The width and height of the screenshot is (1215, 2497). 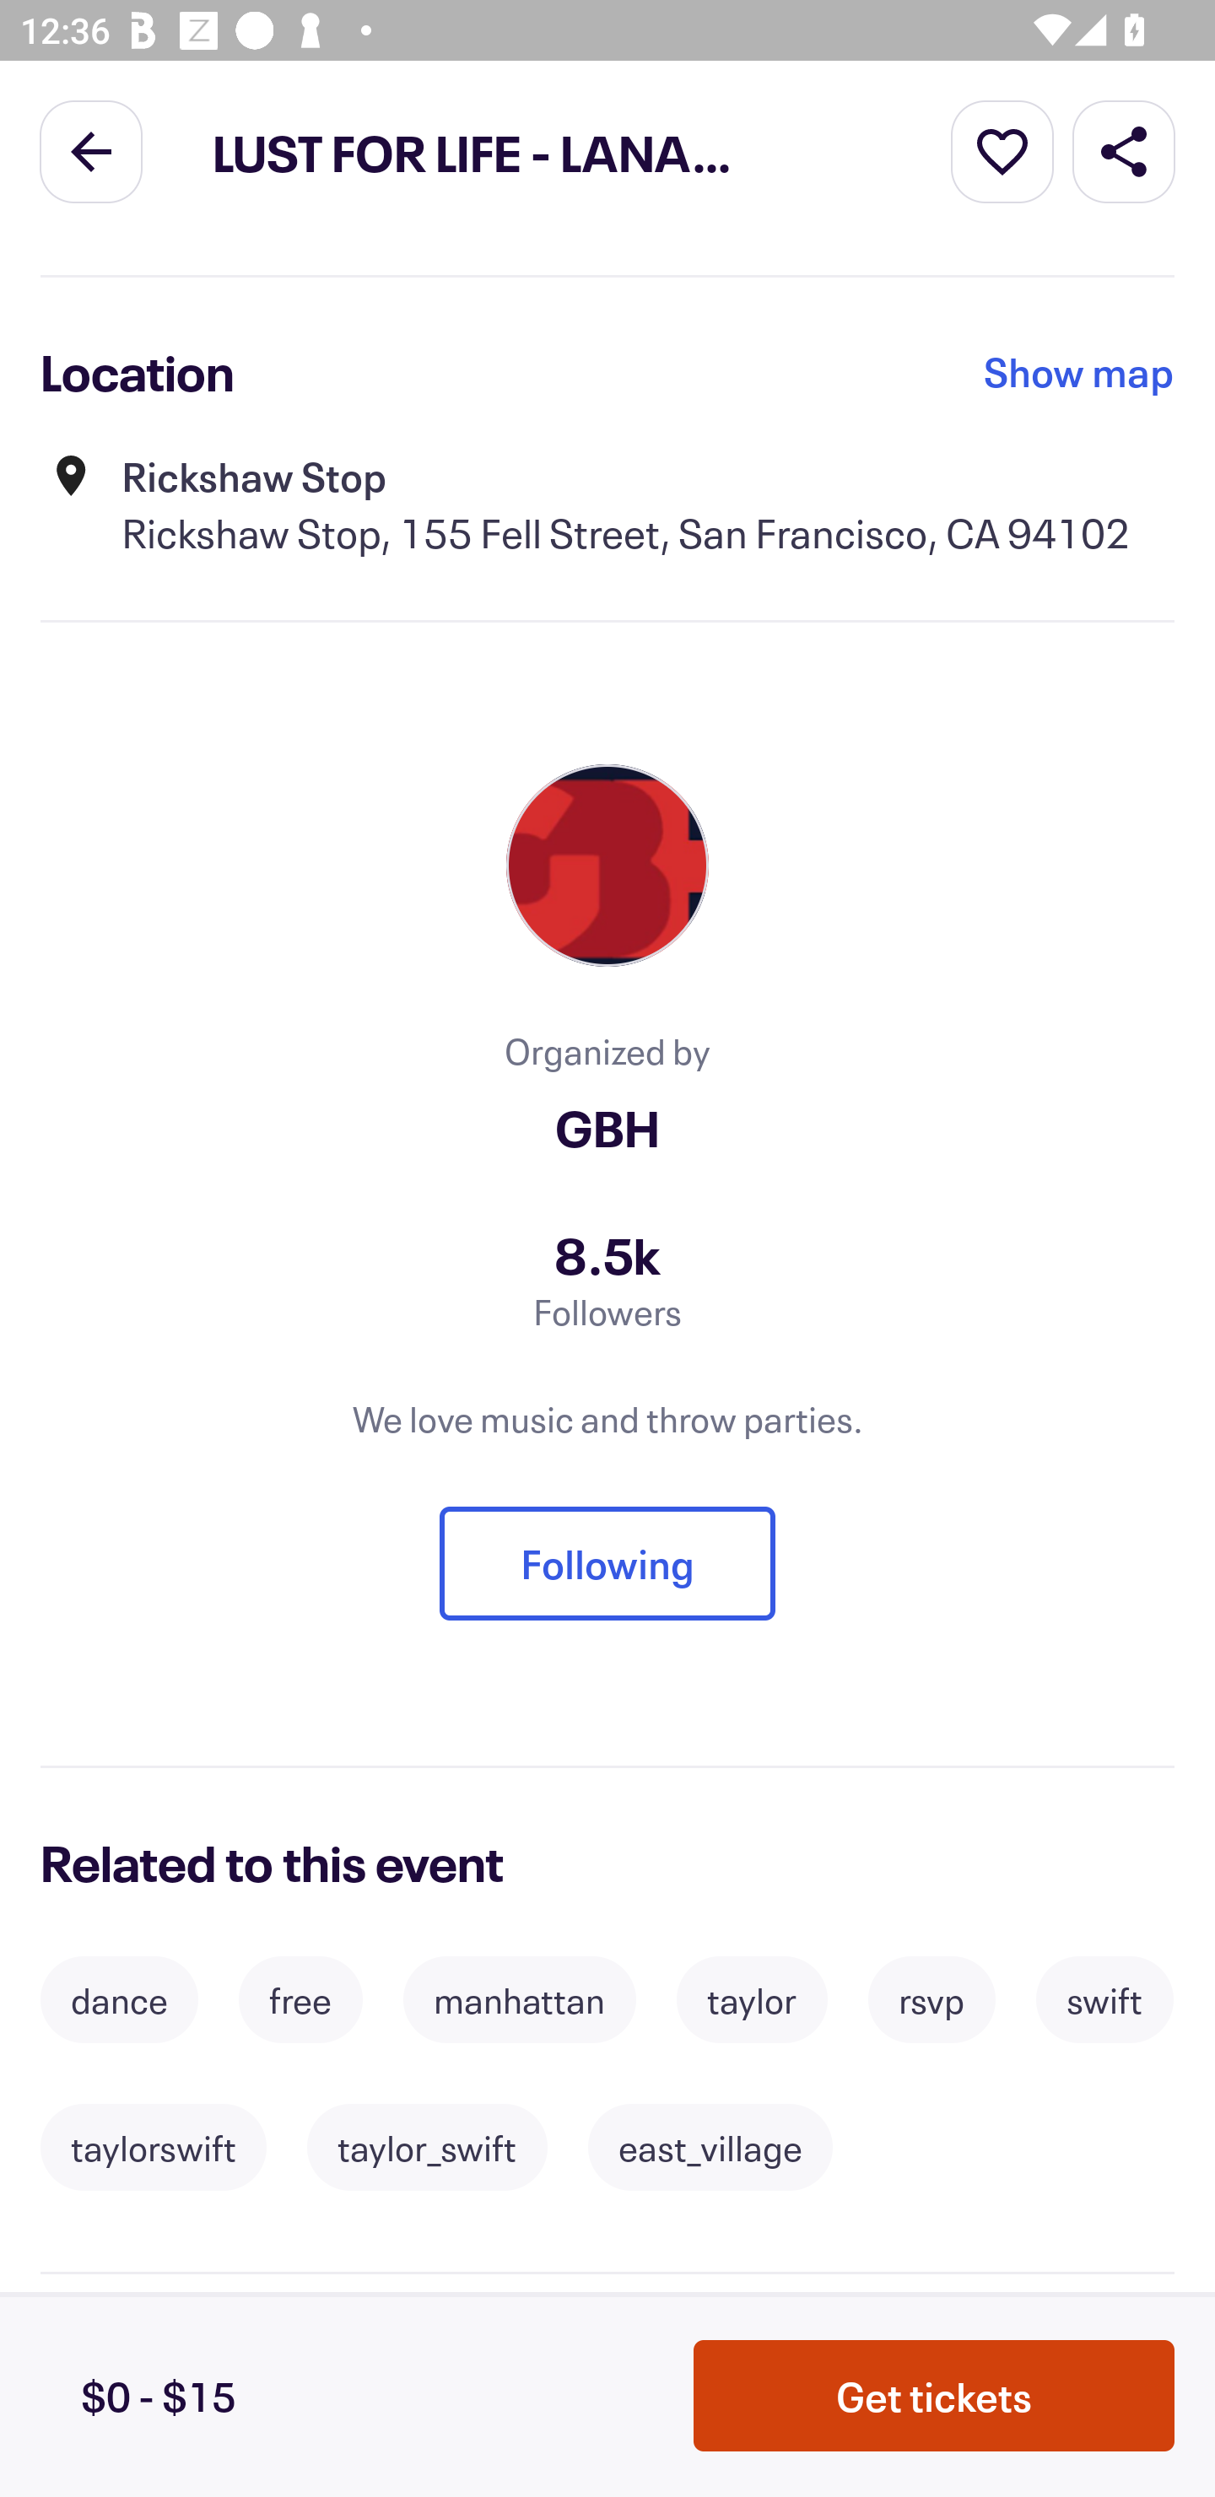 I want to click on taylor_swift, so click(x=427, y=2147).